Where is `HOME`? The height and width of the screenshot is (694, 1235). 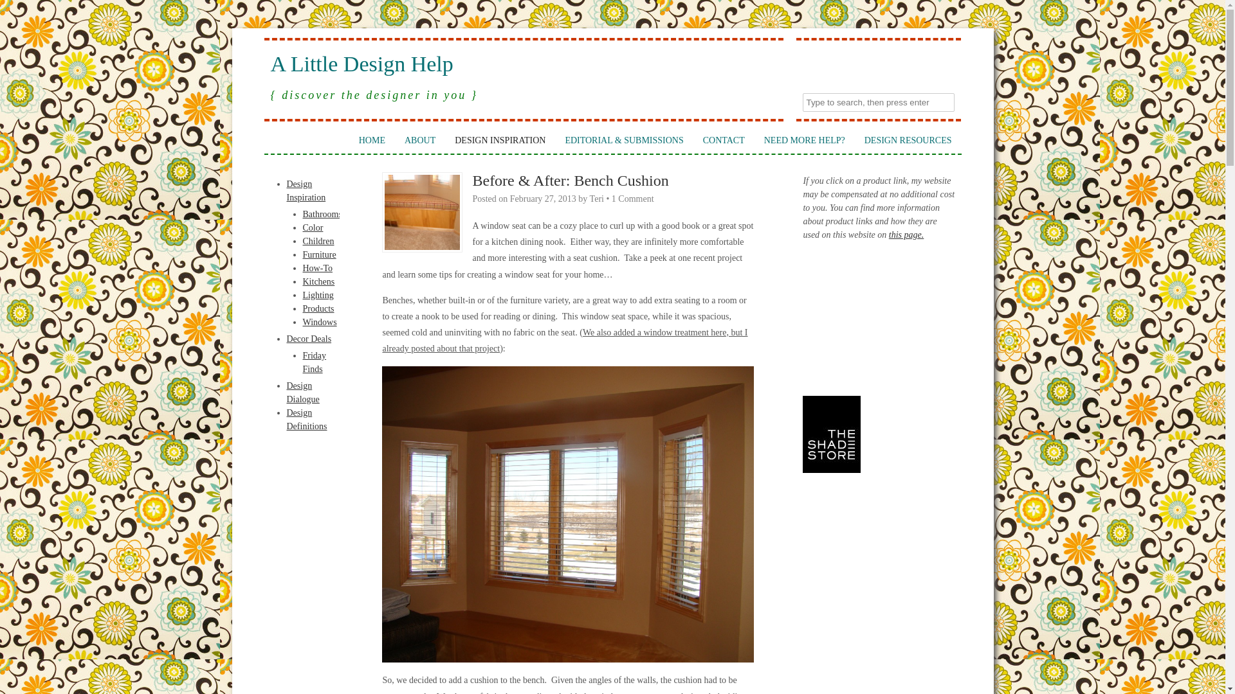
HOME is located at coordinates (372, 140).